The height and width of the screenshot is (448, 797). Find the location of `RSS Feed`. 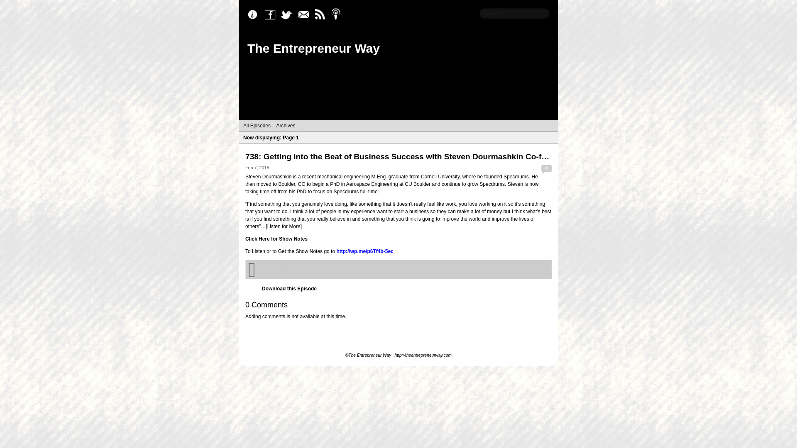

RSS Feed is located at coordinates (322, 15).